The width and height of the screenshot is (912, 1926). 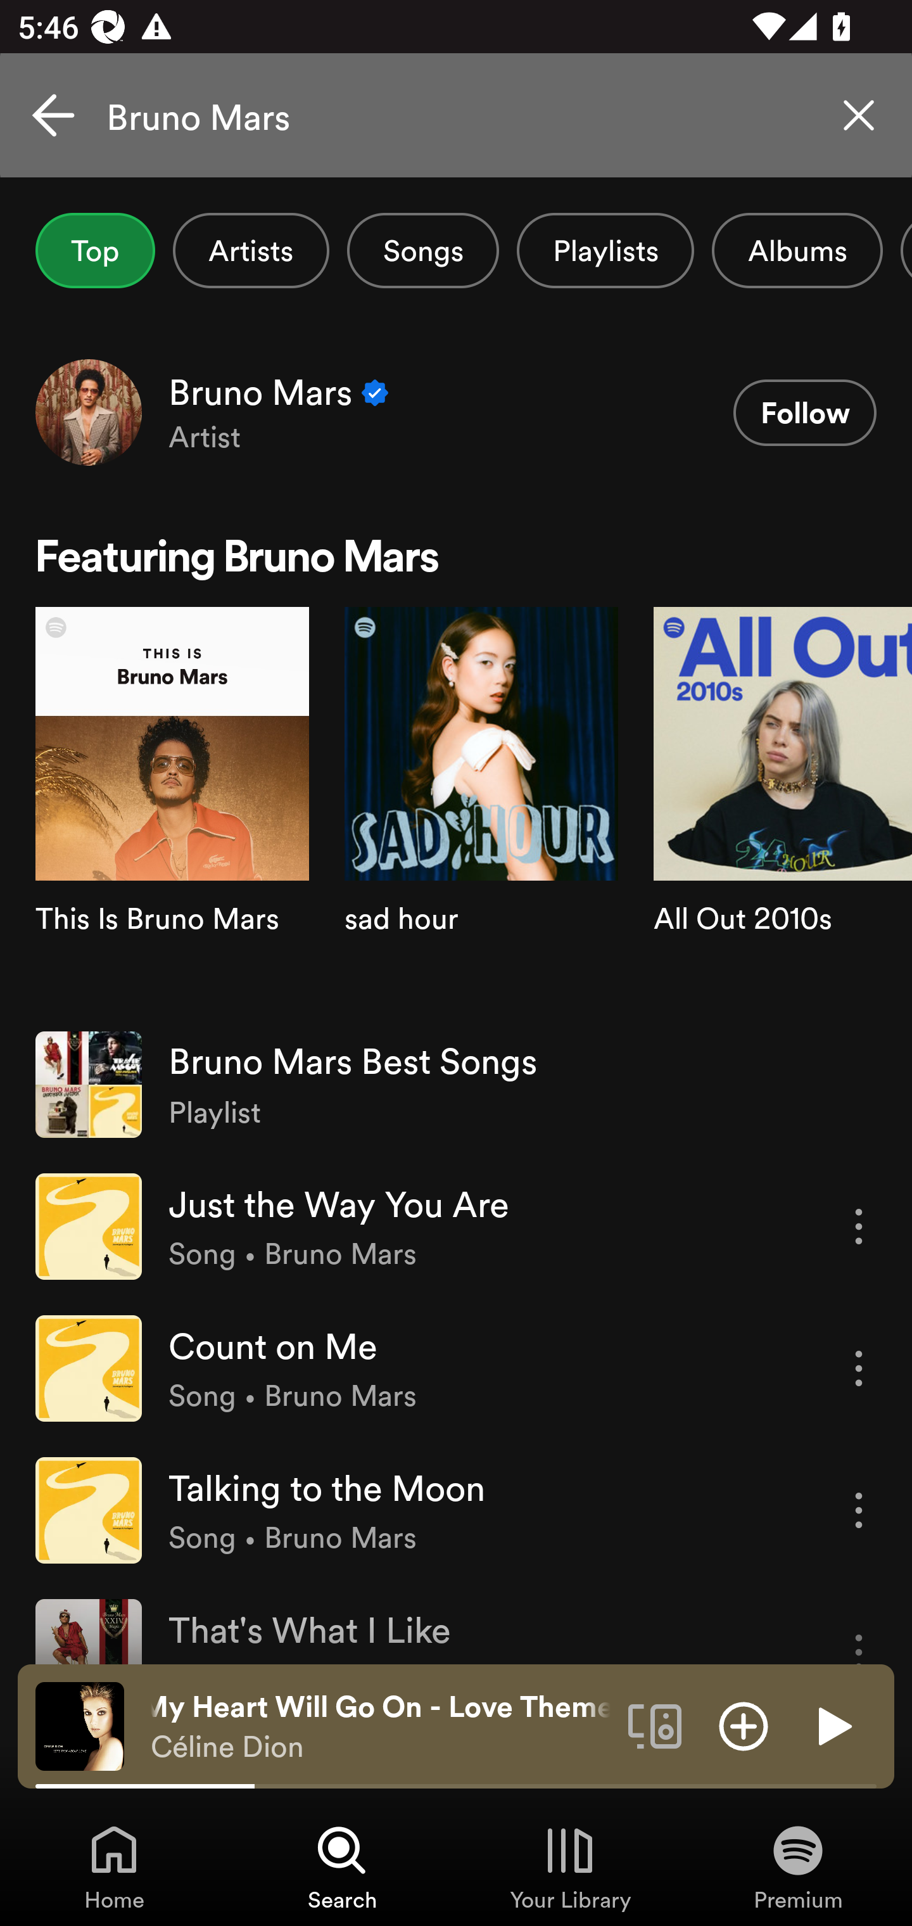 What do you see at coordinates (481, 810) in the screenshot?
I see `Search card image sad hour` at bounding box center [481, 810].